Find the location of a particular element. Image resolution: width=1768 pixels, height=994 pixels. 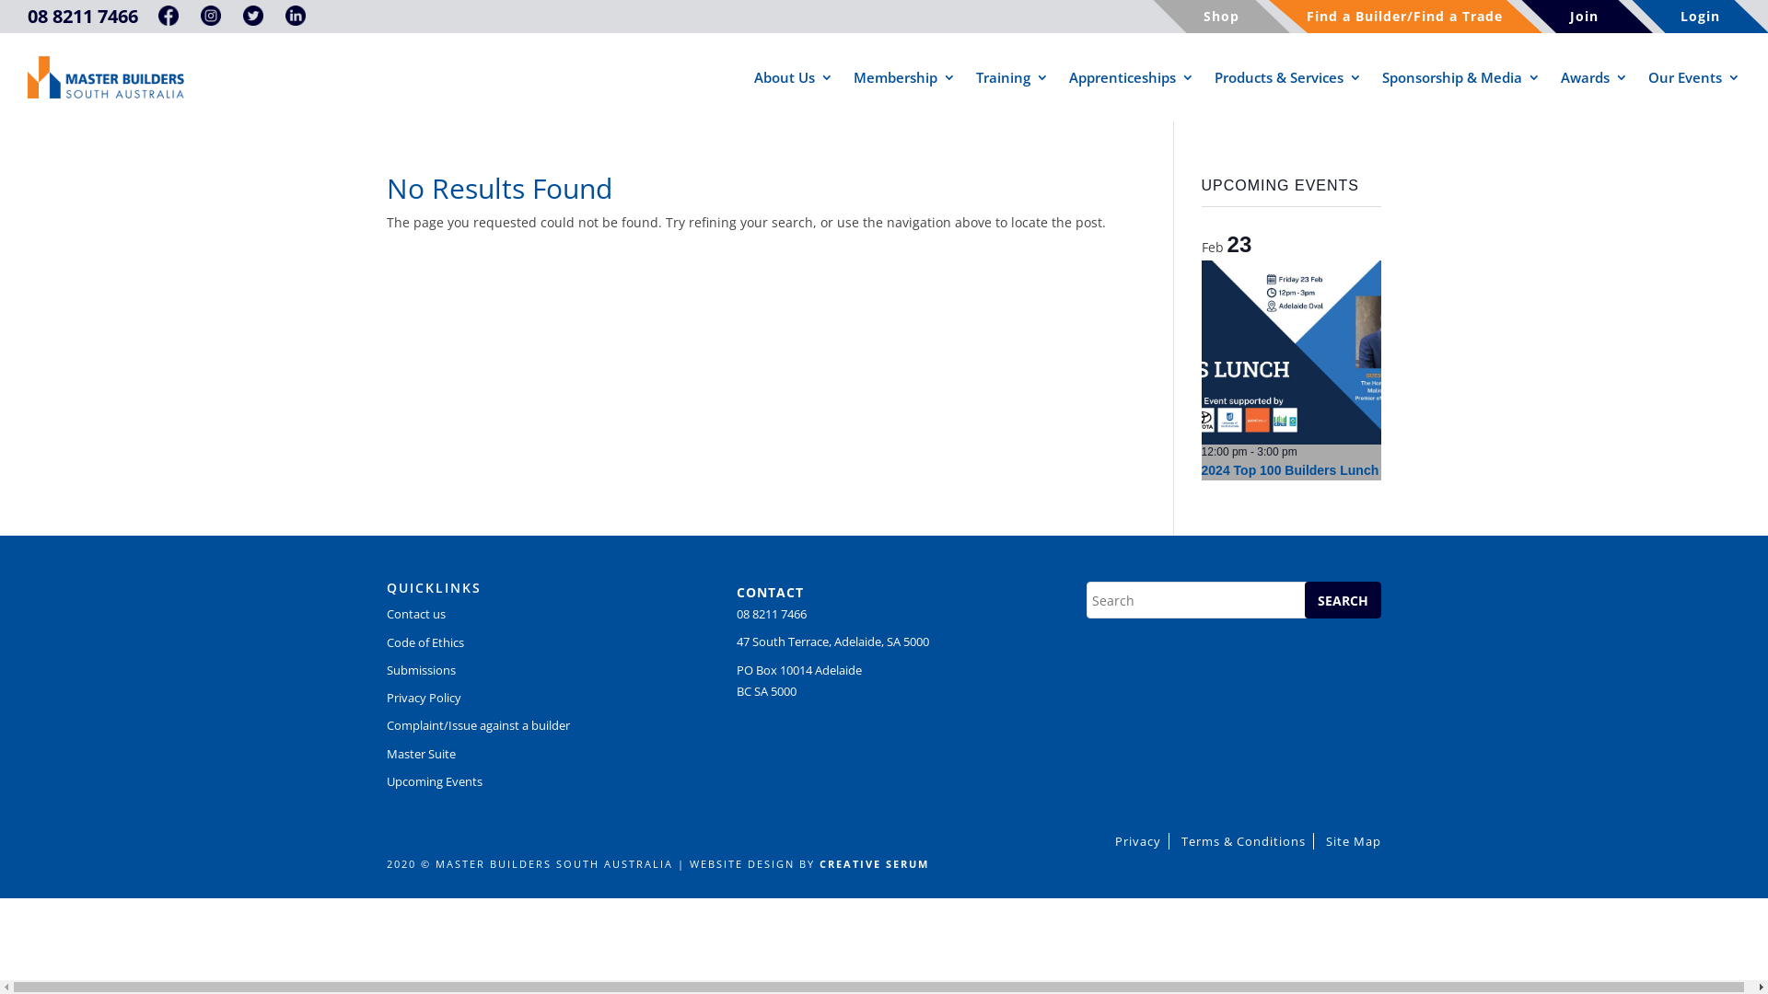

08 8211 7466 is located at coordinates (772, 614).